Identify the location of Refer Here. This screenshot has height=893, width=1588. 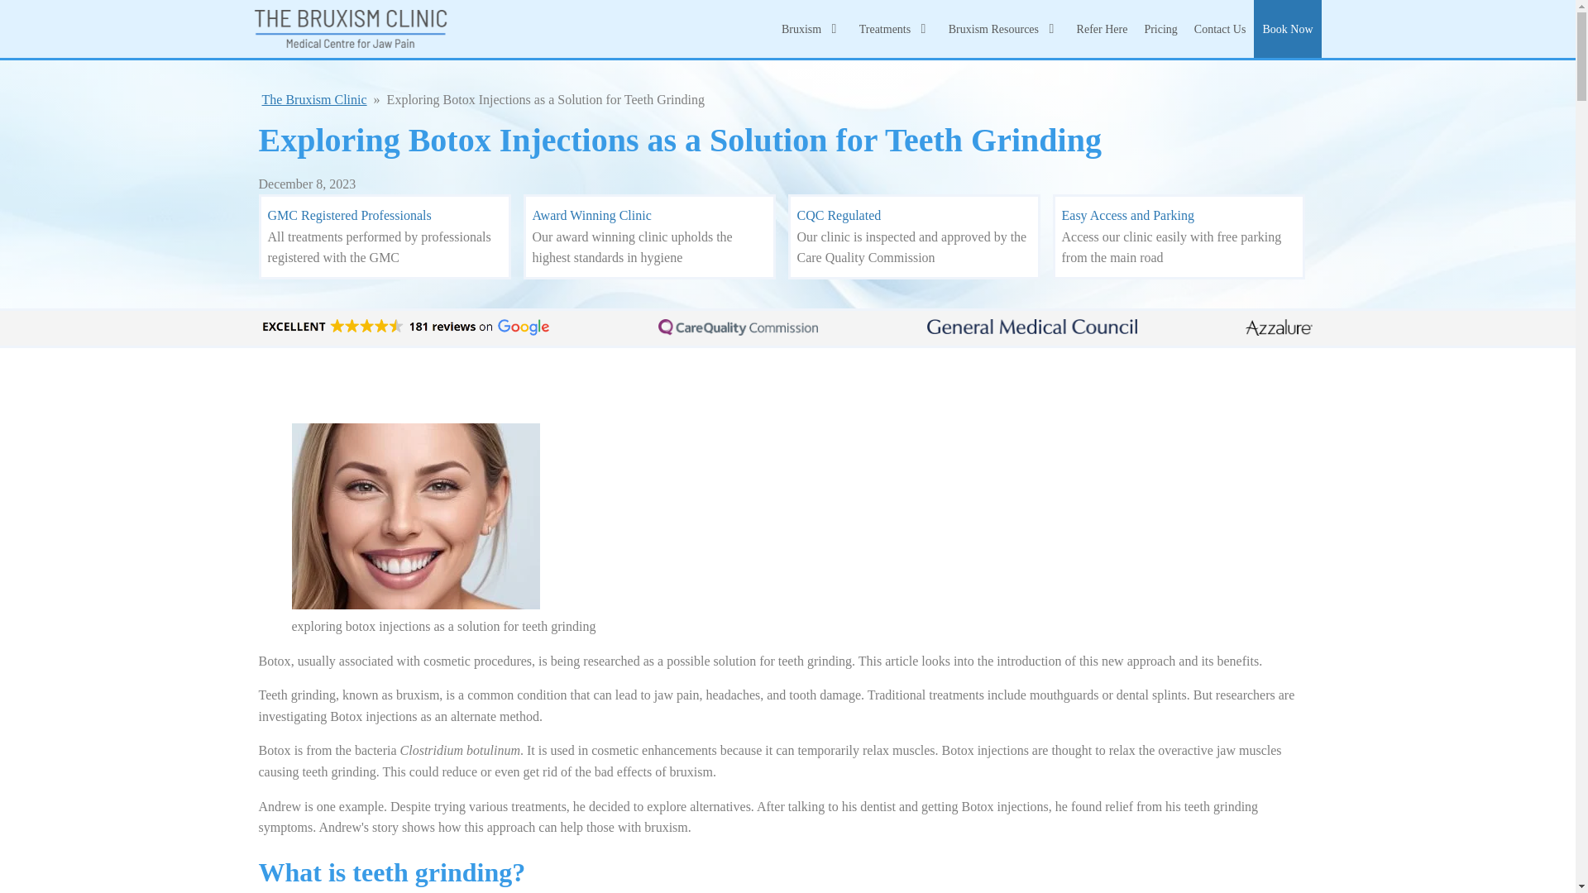
(1102, 28).